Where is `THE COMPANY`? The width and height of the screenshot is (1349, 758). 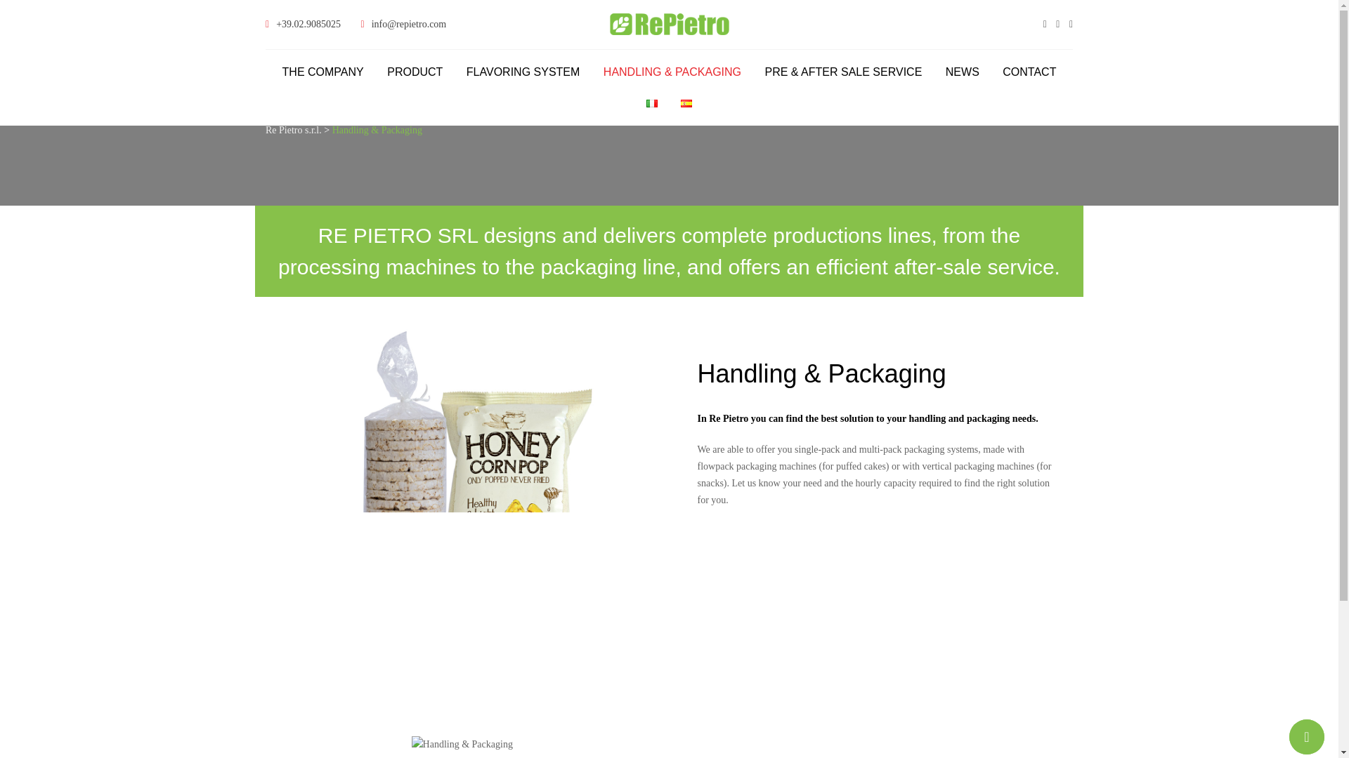 THE COMPANY is located at coordinates (323, 79).